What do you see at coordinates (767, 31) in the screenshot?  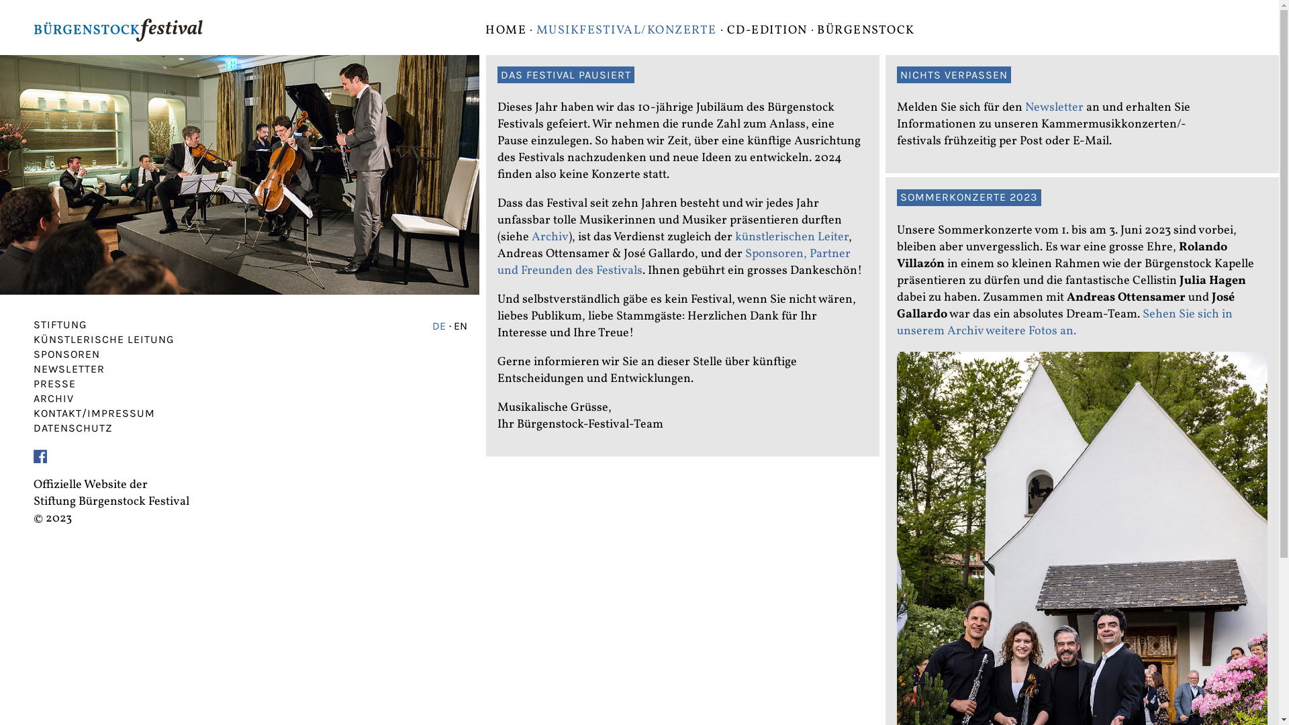 I see `CD-EDITION` at bounding box center [767, 31].